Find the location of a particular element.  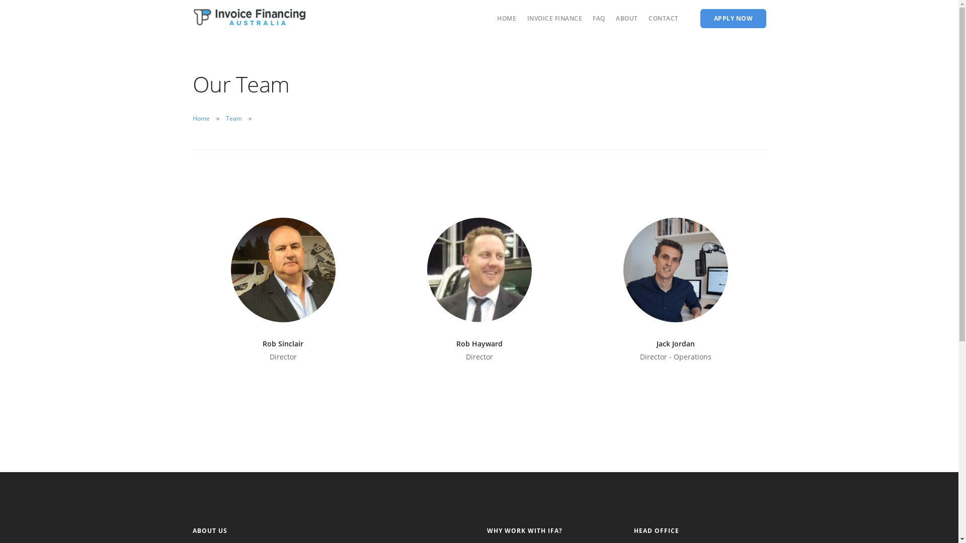

INVOICE FINANCE is located at coordinates (555, 18).